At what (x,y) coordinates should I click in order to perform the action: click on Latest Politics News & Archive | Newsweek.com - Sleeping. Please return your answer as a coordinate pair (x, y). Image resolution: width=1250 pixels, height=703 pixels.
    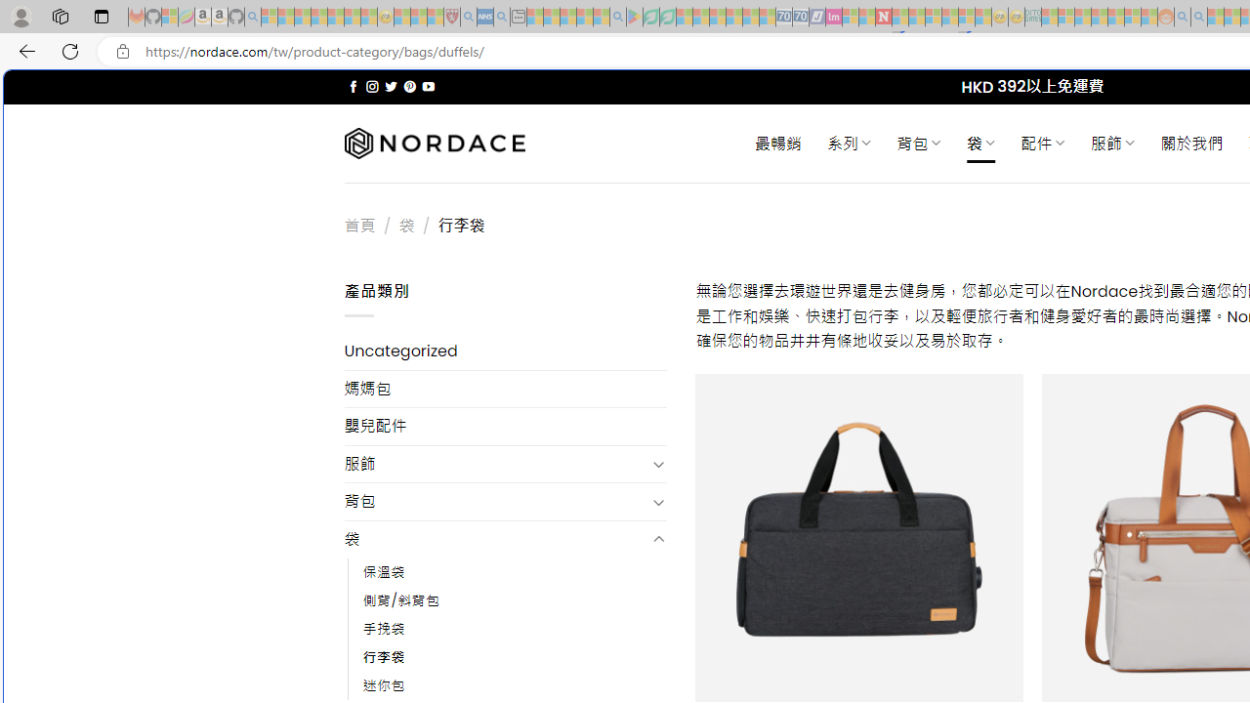
    Looking at the image, I should click on (883, 18).